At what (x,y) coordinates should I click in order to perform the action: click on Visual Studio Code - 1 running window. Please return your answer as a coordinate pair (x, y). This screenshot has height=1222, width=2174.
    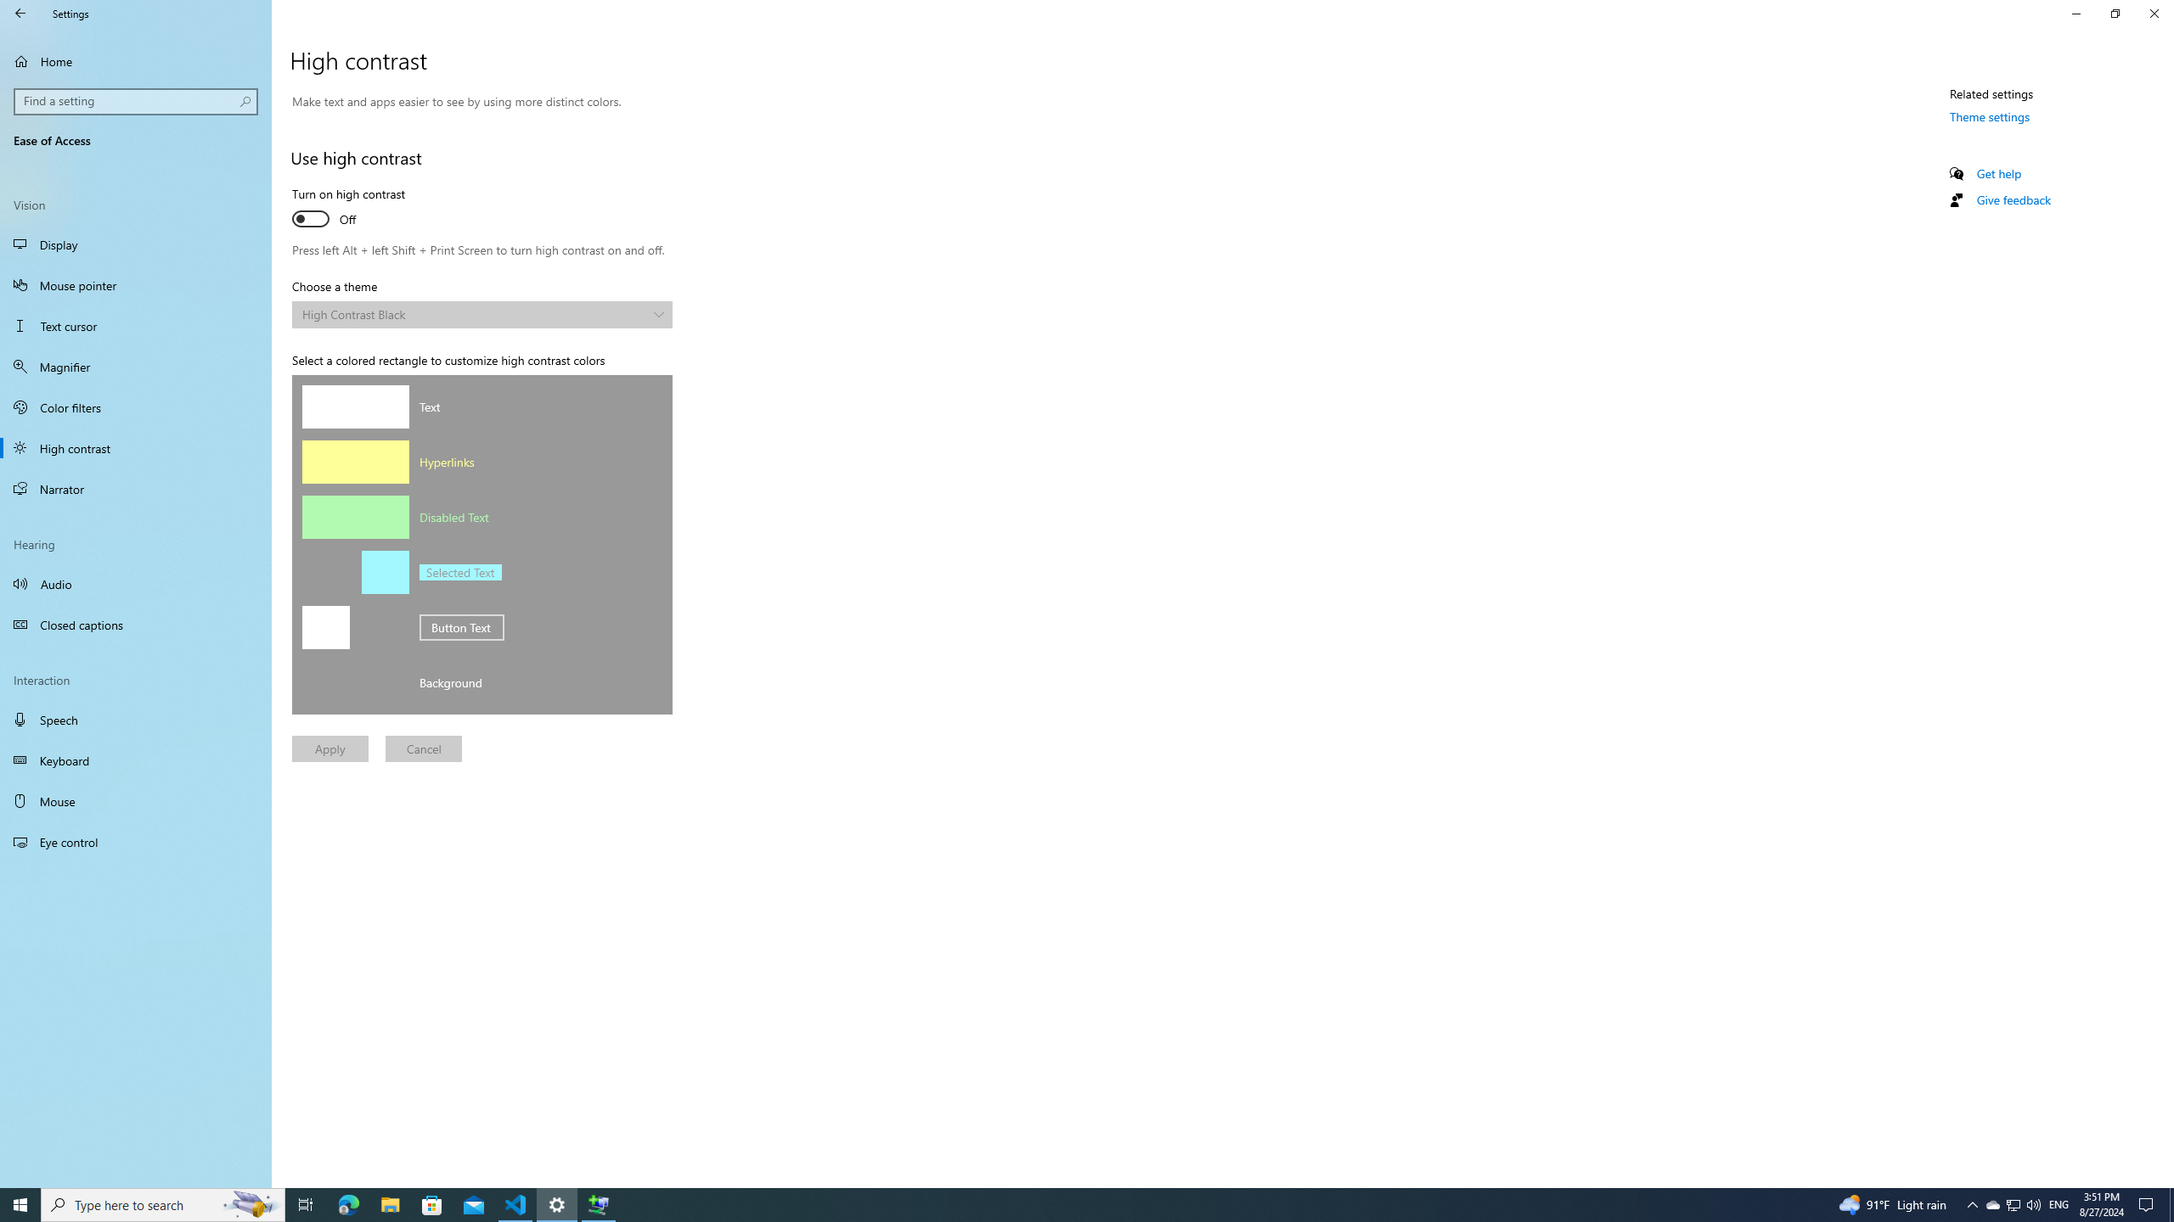
    Looking at the image, I should click on (516, 1205).